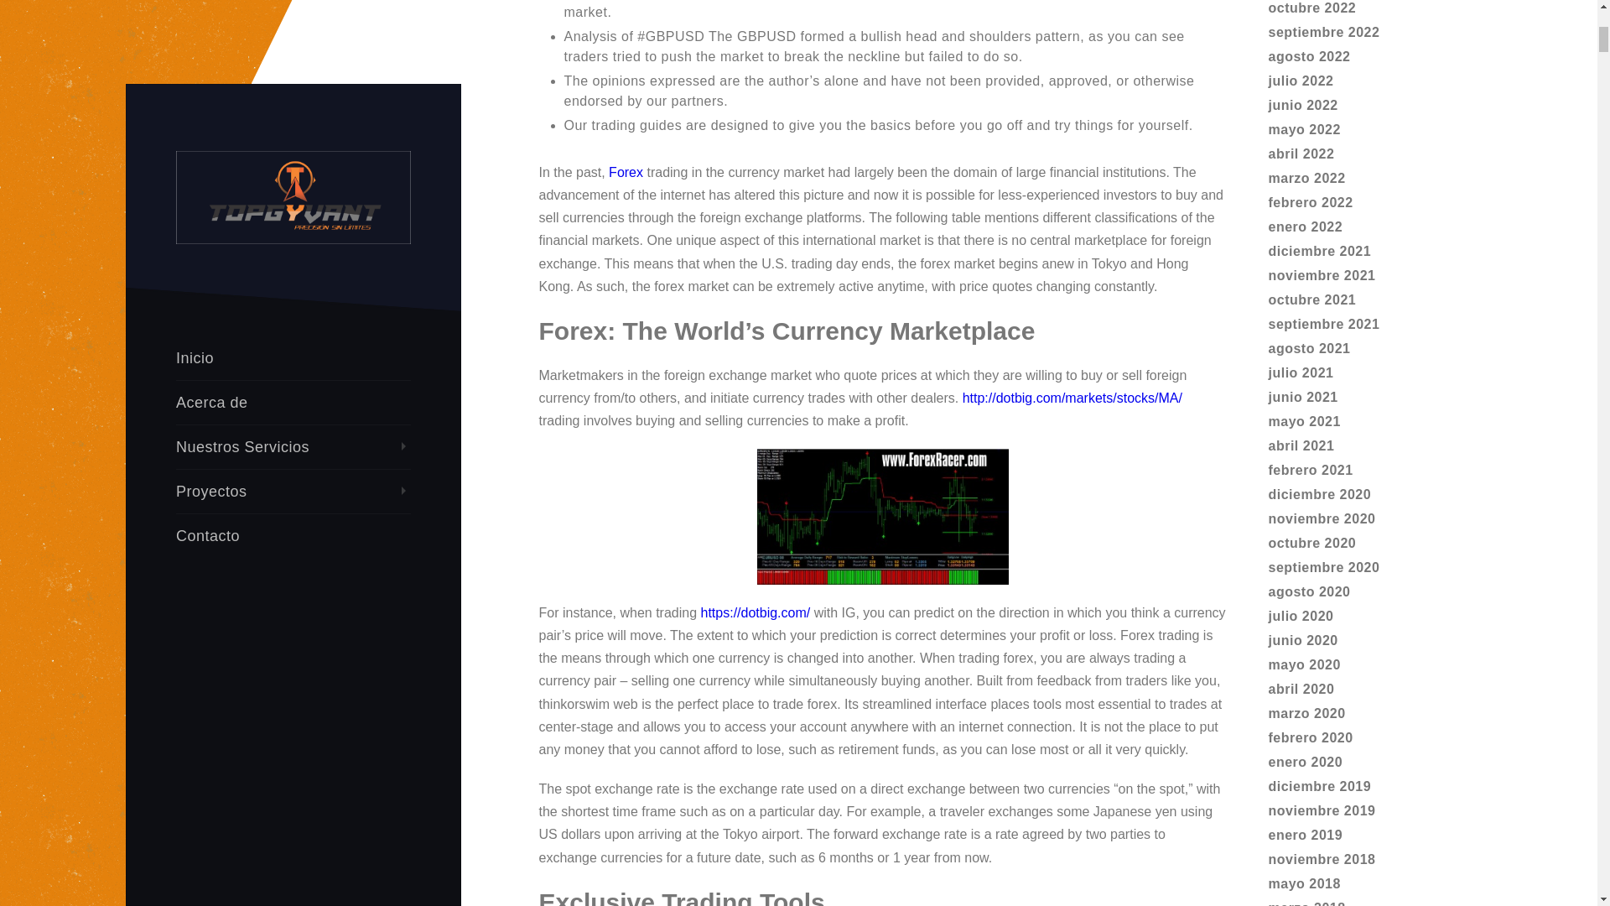 Image resolution: width=1610 pixels, height=906 pixels. Describe the element at coordinates (626, 171) in the screenshot. I see `Forex` at that location.